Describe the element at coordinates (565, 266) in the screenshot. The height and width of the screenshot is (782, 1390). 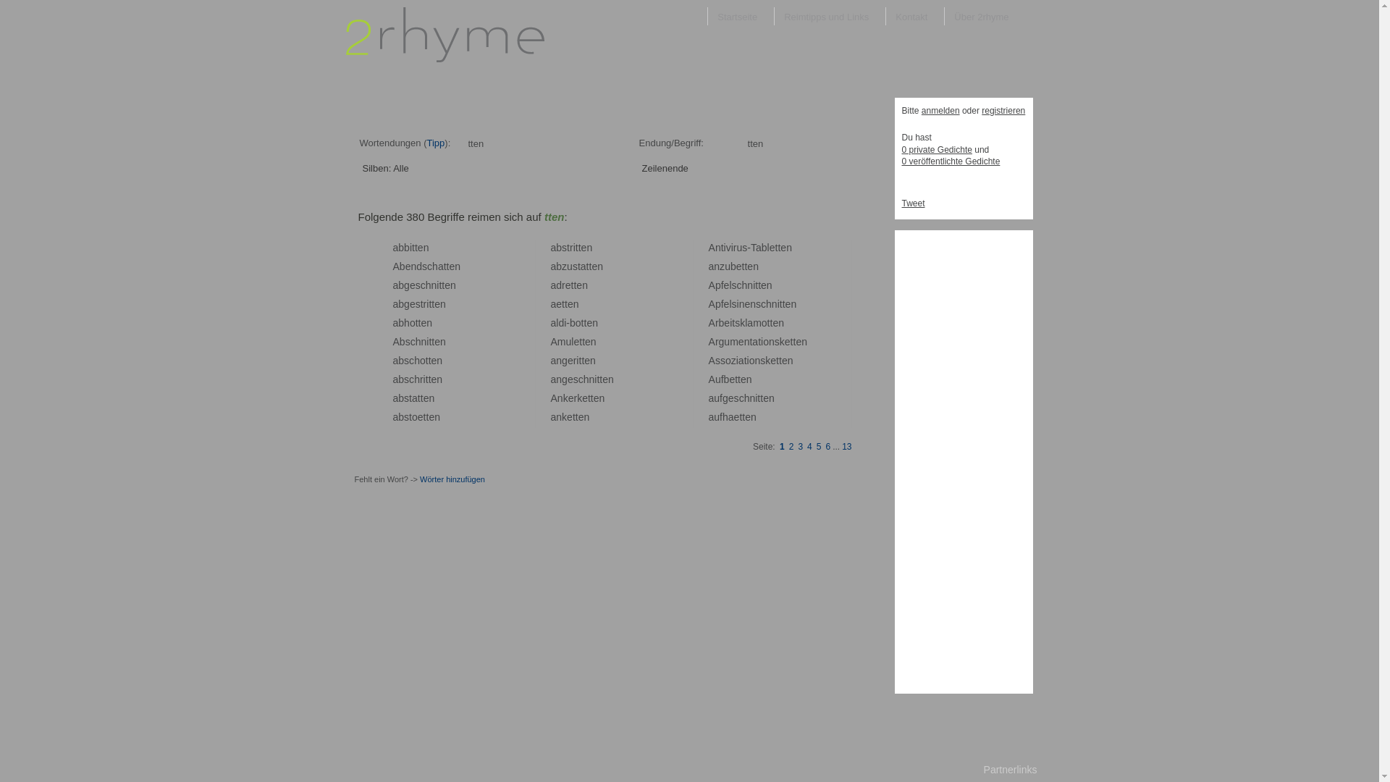
I see `z` at that location.